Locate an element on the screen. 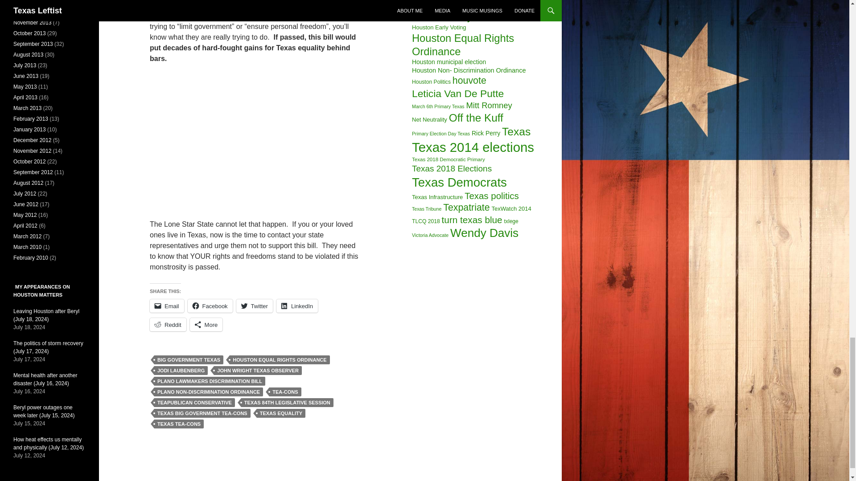 This screenshot has width=856, height=481. Facebook is located at coordinates (210, 306).